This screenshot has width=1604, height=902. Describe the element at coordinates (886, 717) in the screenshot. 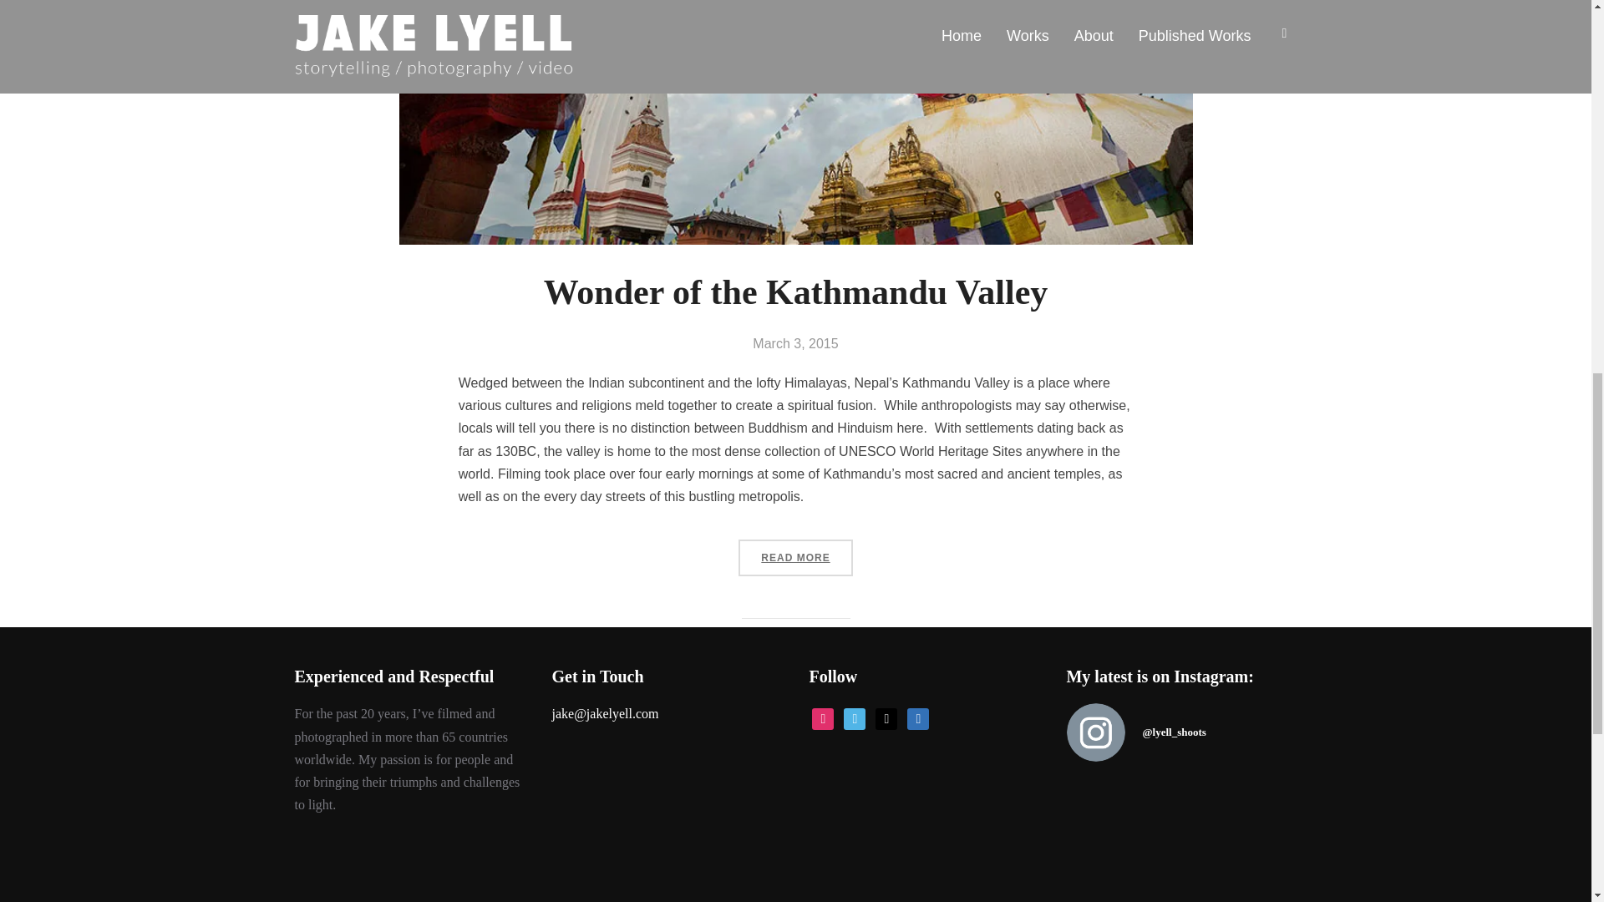

I see `Default Label` at that location.